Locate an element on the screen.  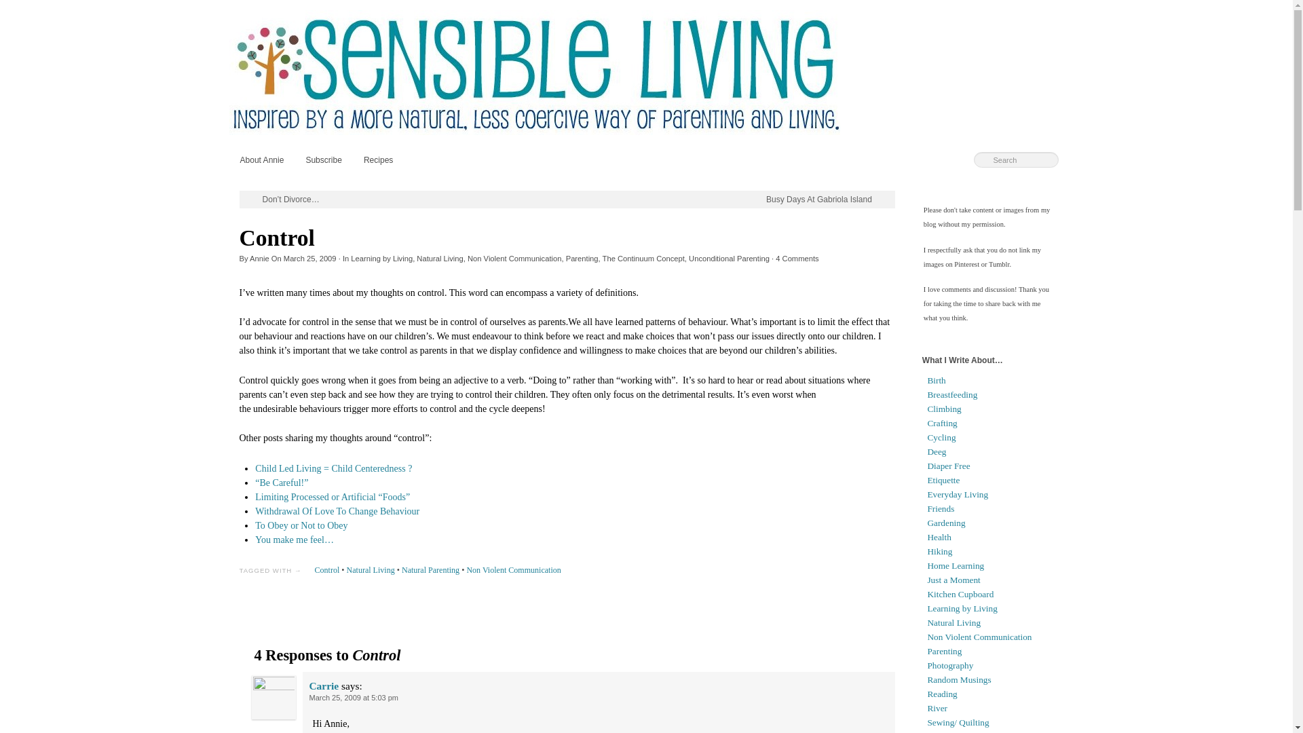
Posts by Annie is located at coordinates (259, 258).